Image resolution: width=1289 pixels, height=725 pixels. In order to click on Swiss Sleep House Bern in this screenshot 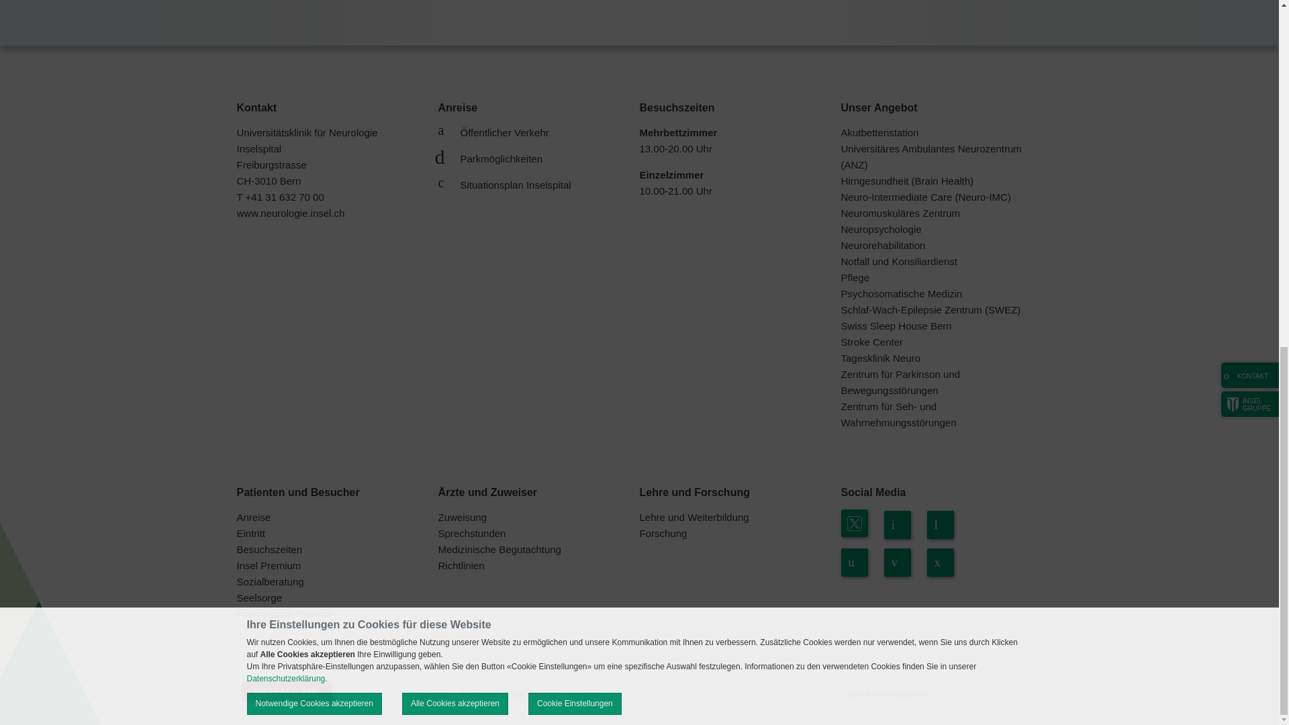, I will do `click(896, 326)`.